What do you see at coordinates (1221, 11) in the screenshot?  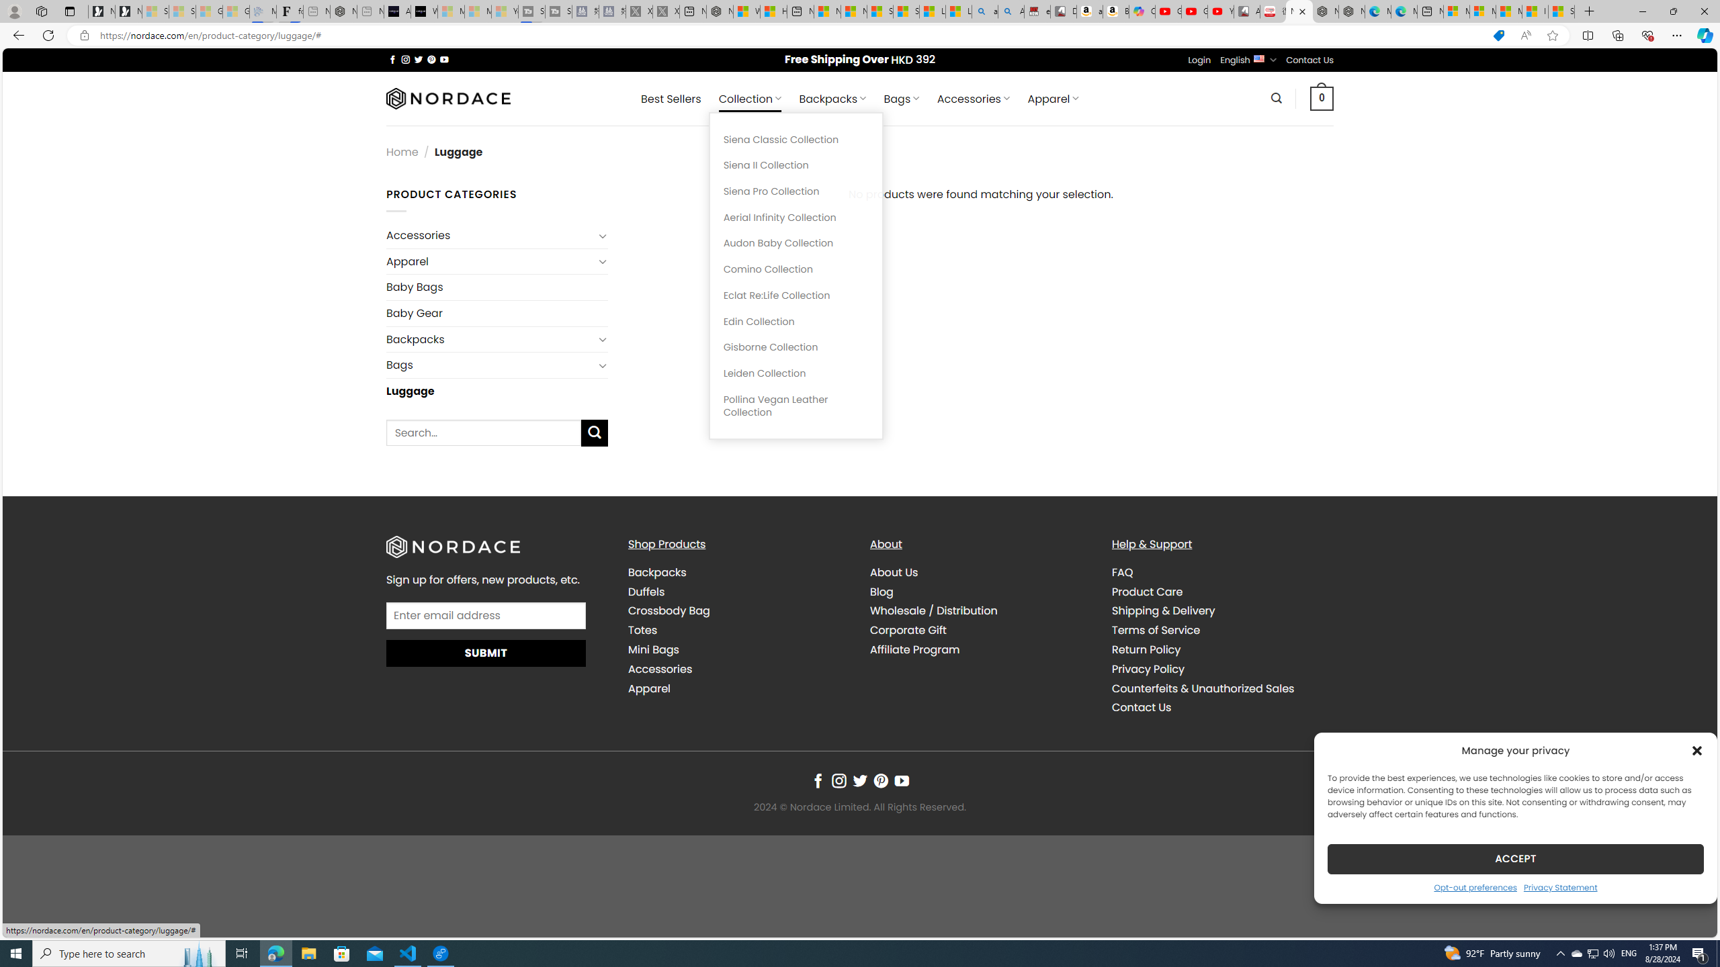 I see `YouTube Kids - An App Created for Kids to Explore Content` at bounding box center [1221, 11].